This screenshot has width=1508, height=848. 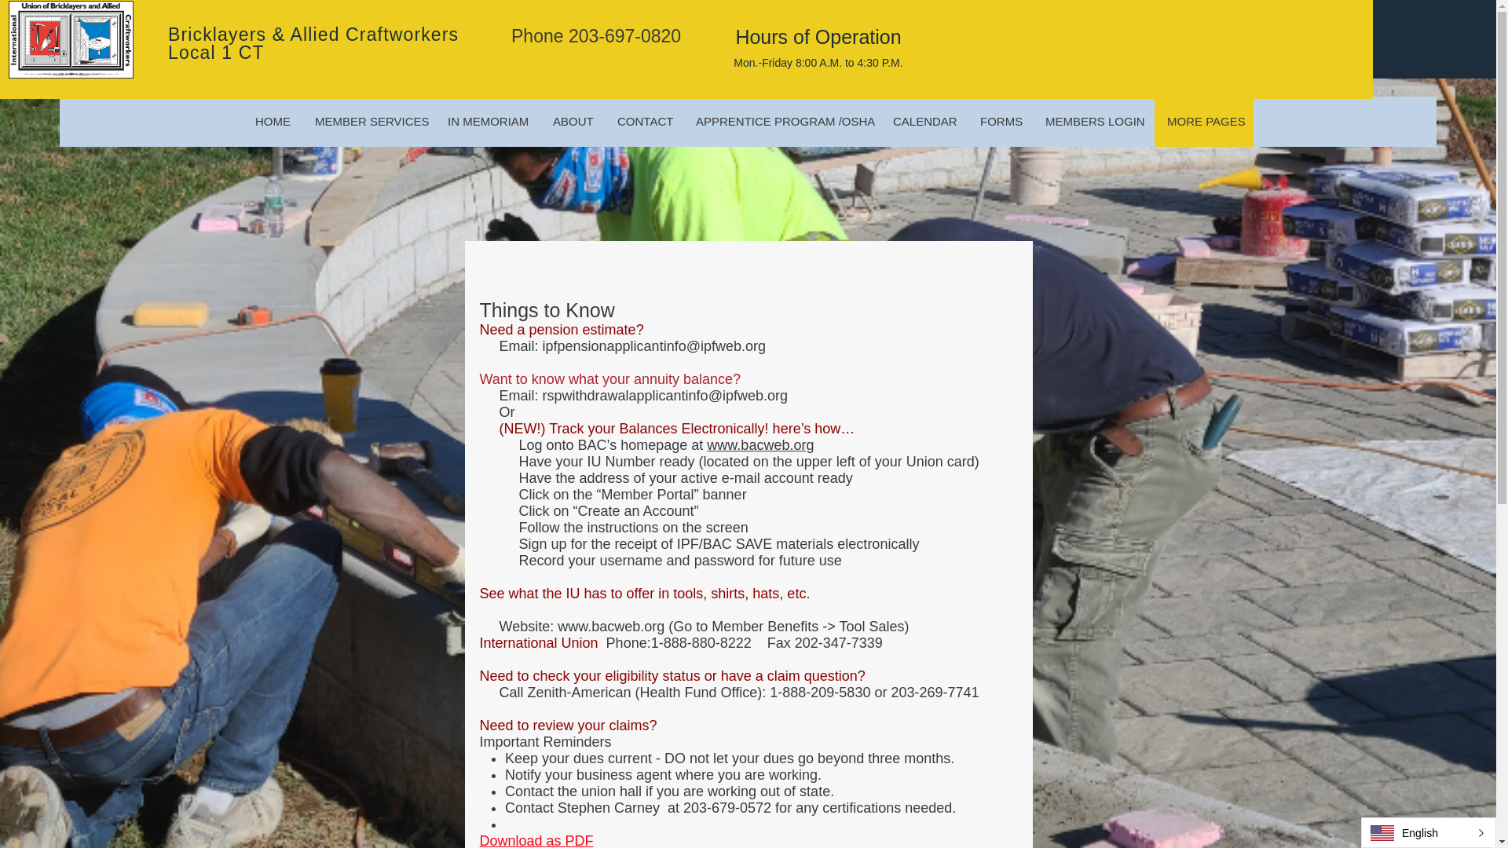 What do you see at coordinates (1093, 121) in the screenshot?
I see `MEMBERS LOGIN` at bounding box center [1093, 121].